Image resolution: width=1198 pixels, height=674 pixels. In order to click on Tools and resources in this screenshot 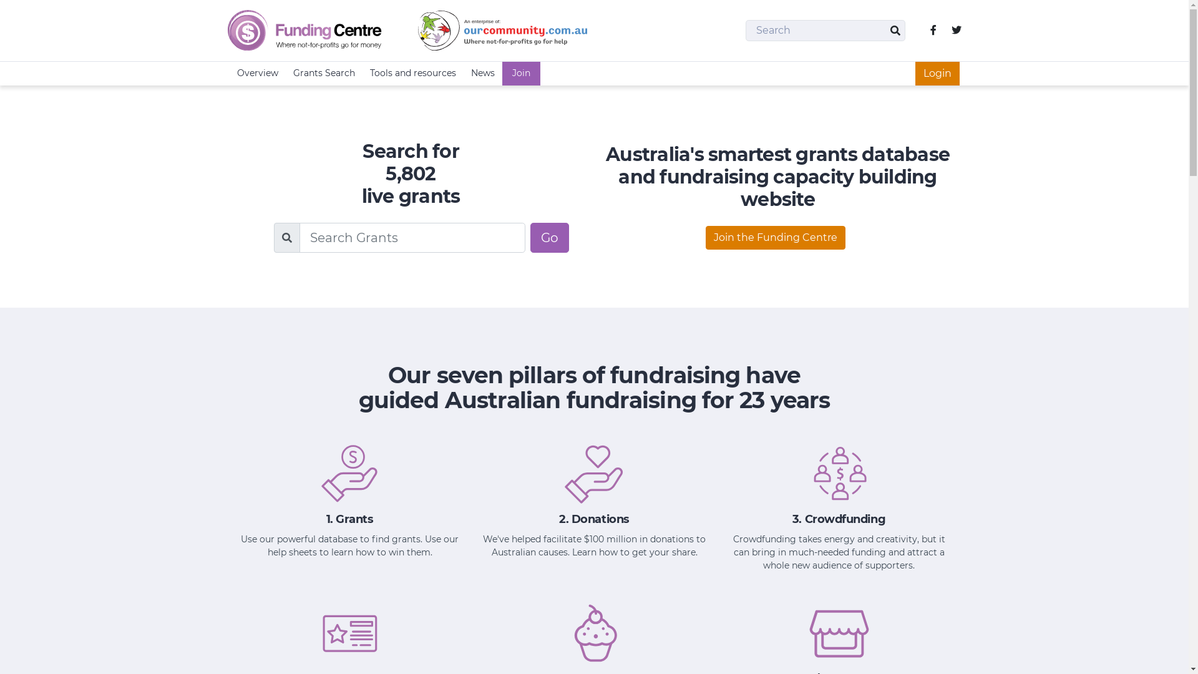, I will do `click(412, 74)`.